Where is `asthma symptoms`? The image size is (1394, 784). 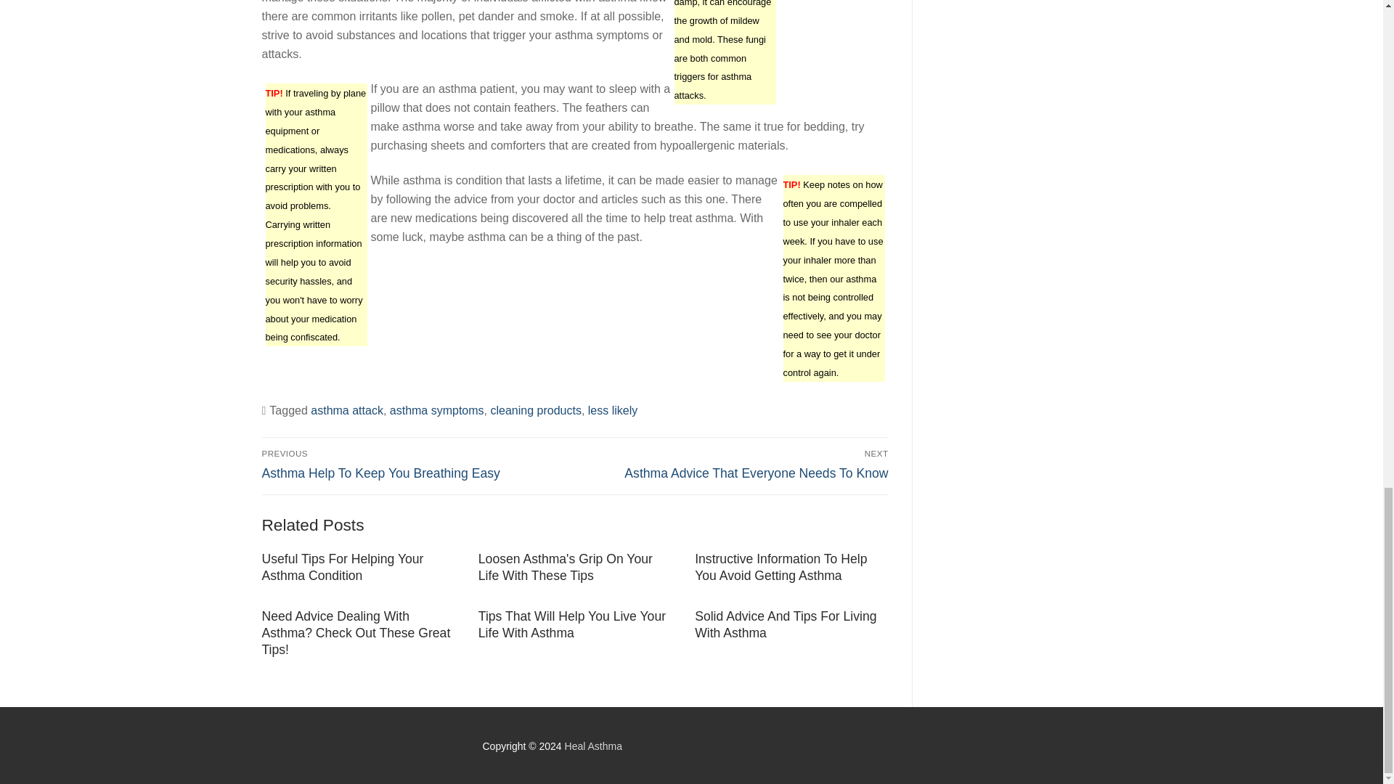 asthma symptoms is located at coordinates (437, 410).